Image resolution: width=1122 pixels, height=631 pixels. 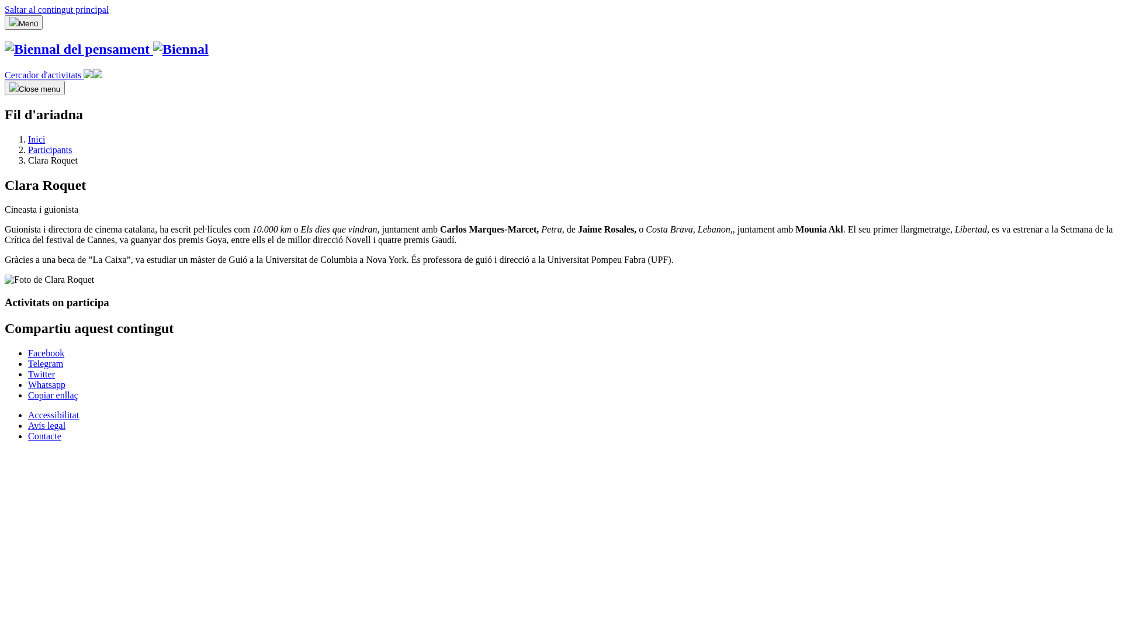 I want to click on Cercador d'activitats, so click(x=54, y=75).